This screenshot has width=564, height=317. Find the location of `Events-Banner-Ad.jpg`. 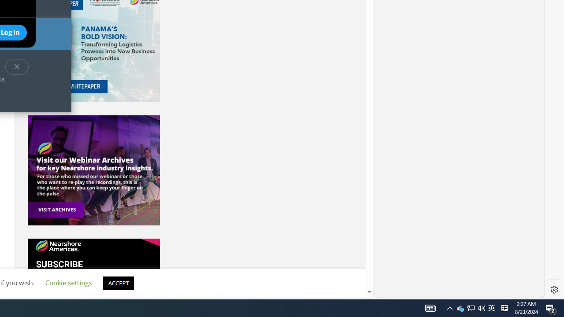

Events-Banner-Ad.jpg is located at coordinates (93, 170).